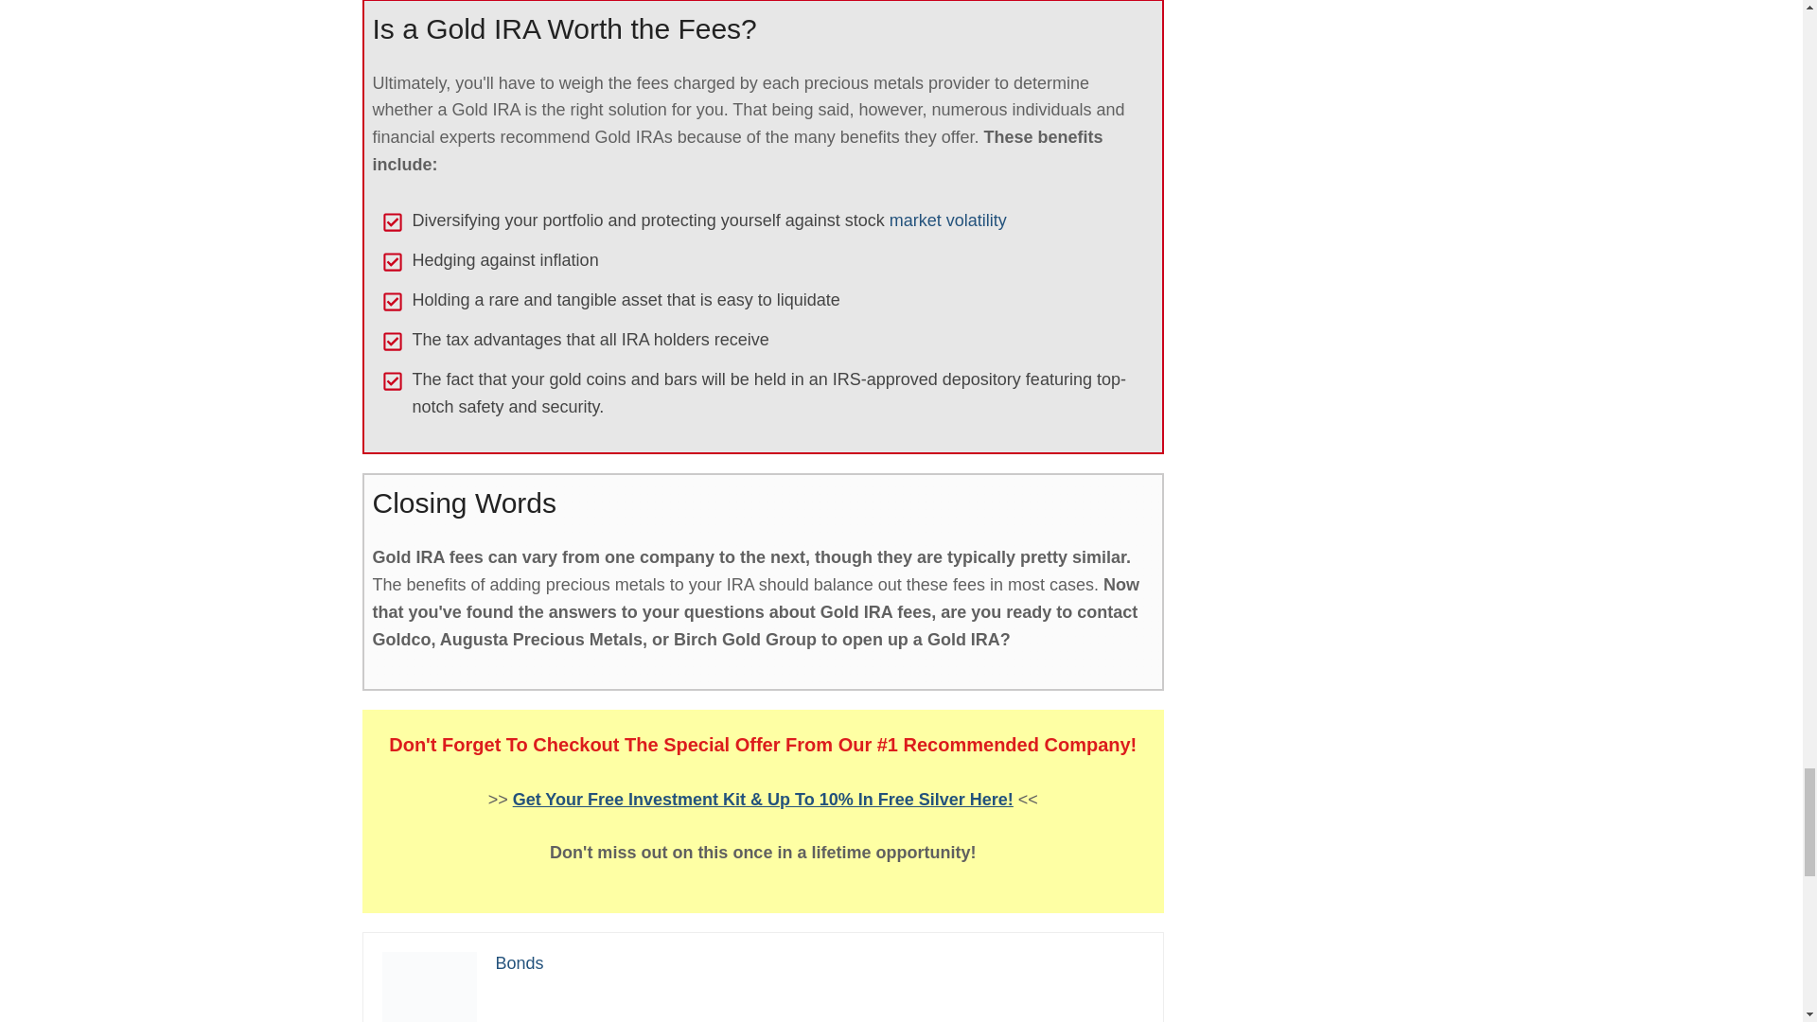 The height and width of the screenshot is (1022, 1817). I want to click on market volatility, so click(948, 220).